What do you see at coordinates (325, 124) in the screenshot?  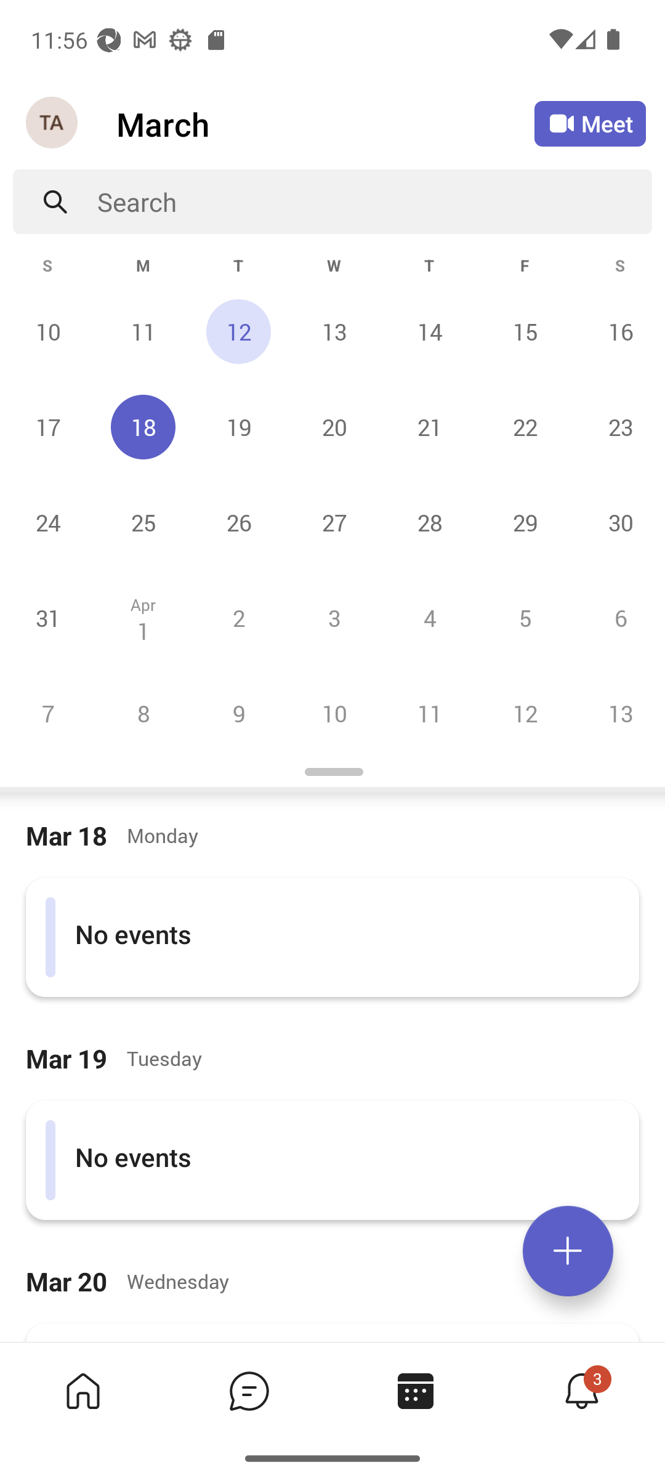 I see `March March Calendar Agenda View` at bounding box center [325, 124].